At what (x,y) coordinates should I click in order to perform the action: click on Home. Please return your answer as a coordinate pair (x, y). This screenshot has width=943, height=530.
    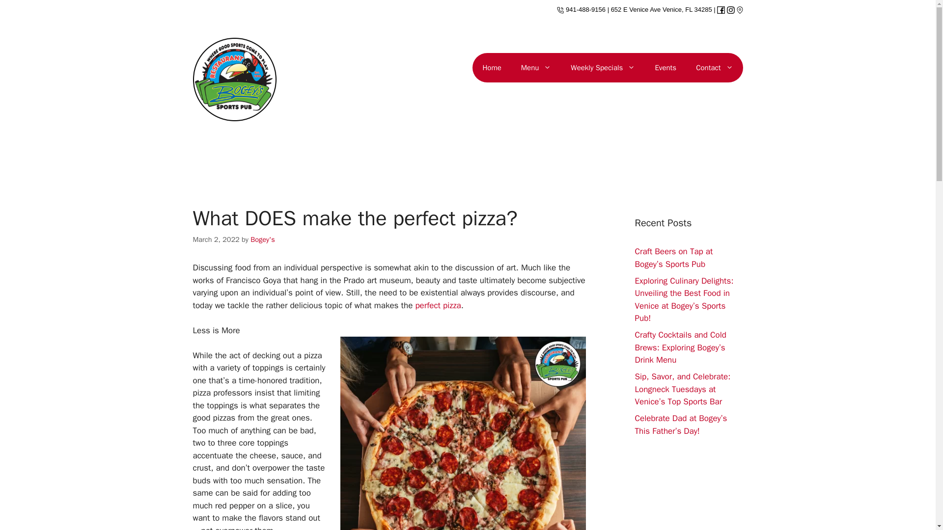
    Looking at the image, I should click on (491, 68).